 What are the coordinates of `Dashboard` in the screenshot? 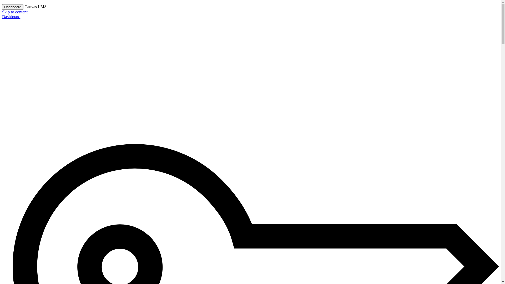 It's located at (11, 17).